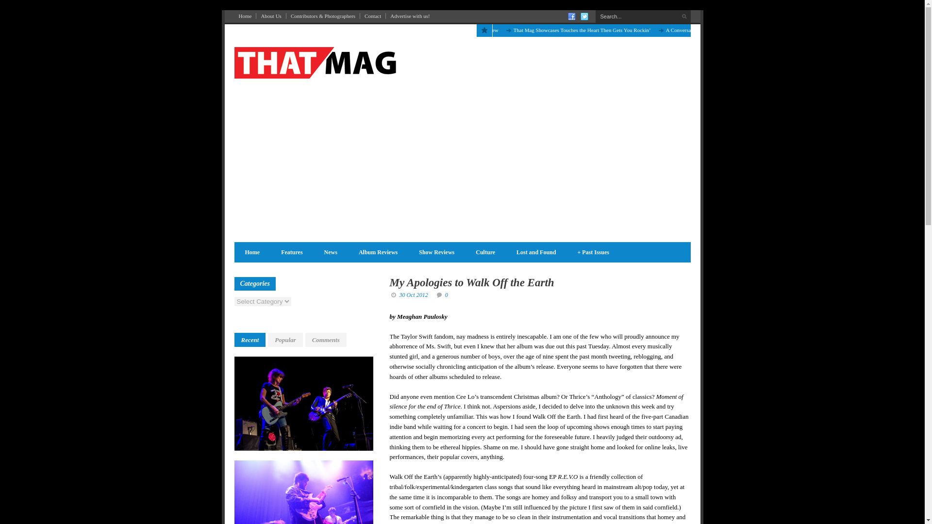  I want to click on News, so click(330, 252).